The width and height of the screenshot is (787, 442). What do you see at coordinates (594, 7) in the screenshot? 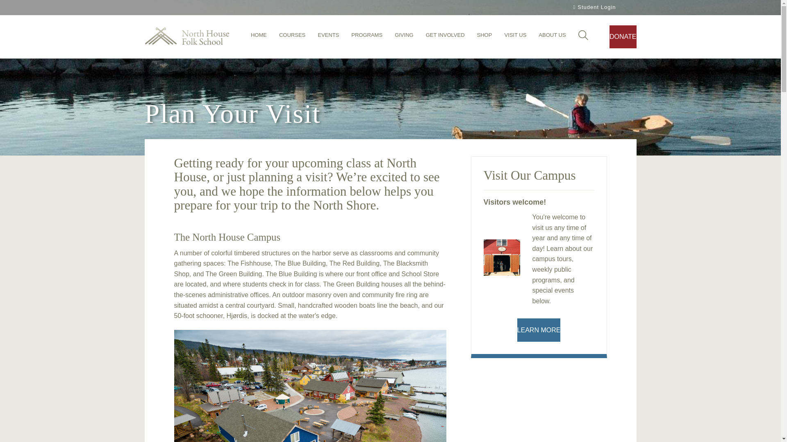
I see `Student Login` at bounding box center [594, 7].